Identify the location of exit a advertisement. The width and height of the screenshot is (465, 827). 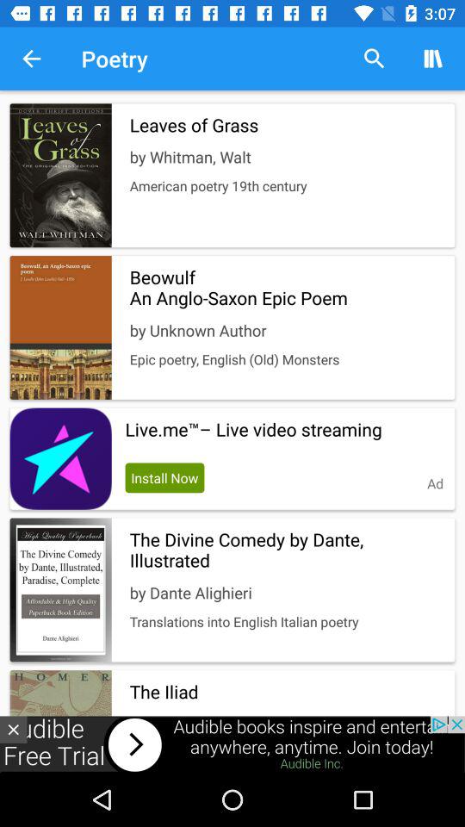
(14, 729).